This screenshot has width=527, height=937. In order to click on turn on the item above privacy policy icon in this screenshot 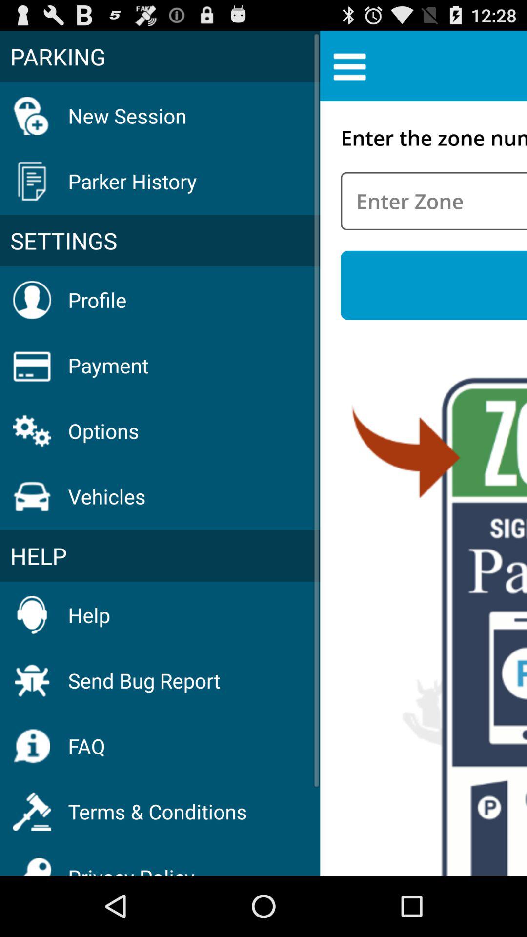, I will do `click(157, 811)`.